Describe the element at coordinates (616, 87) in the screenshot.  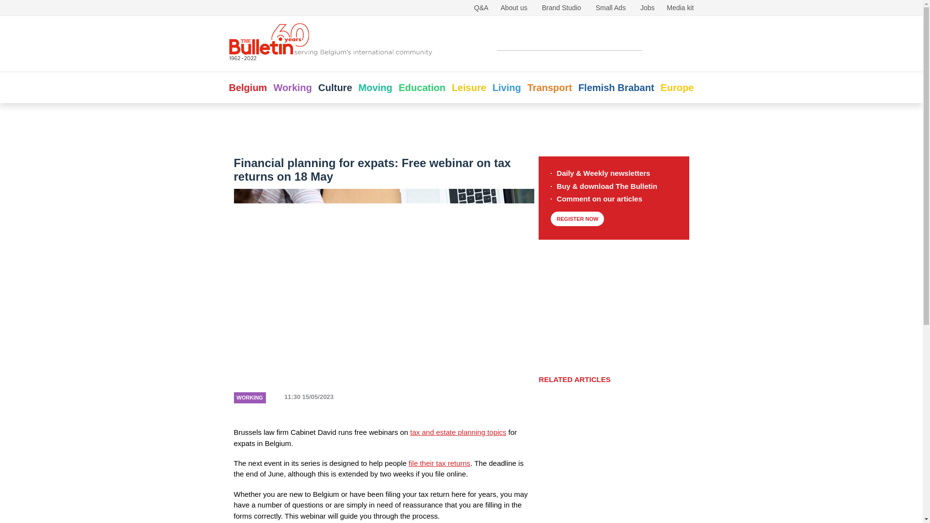
I see `Flemish Brabant` at that location.